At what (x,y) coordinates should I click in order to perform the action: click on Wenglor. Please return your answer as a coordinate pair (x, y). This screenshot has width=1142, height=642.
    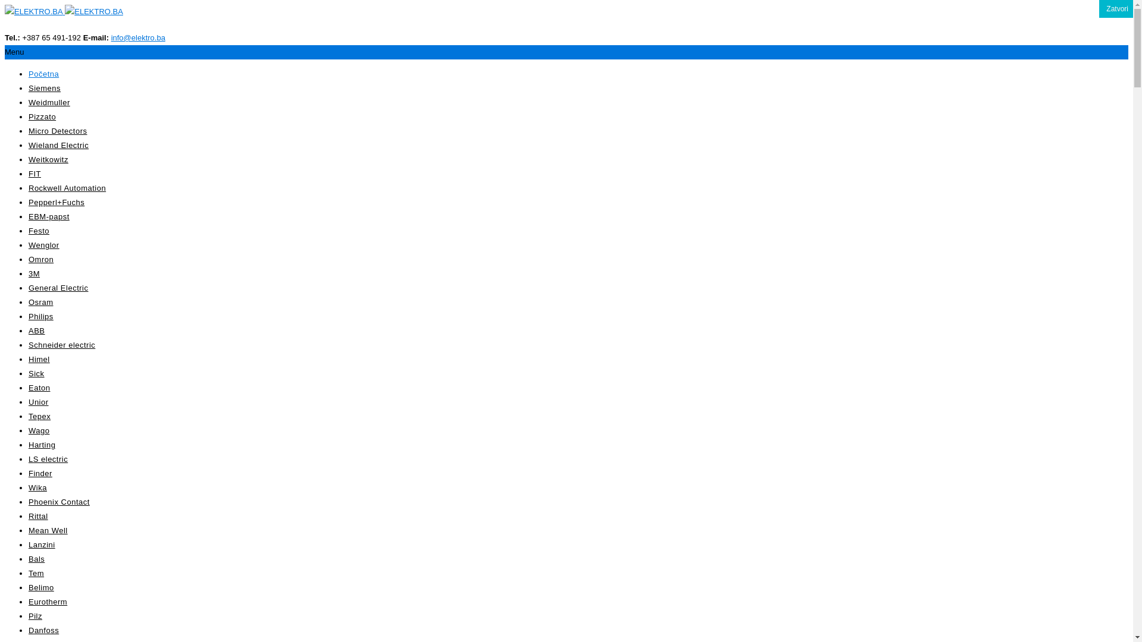
    Looking at the image, I should click on (44, 245).